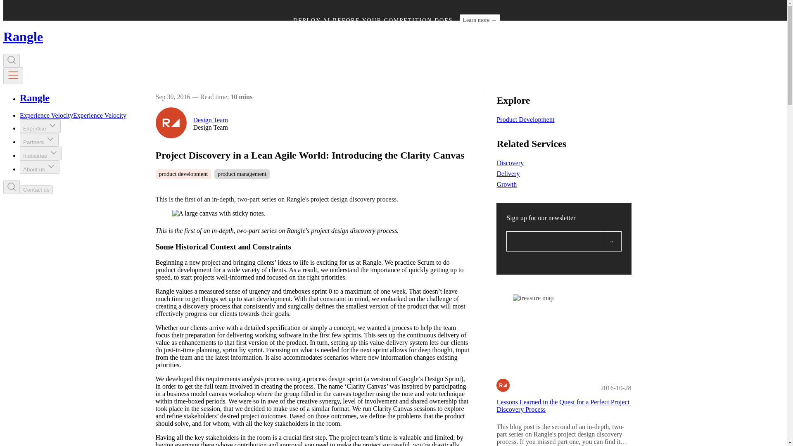 The height and width of the screenshot is (446, 793). I want to click on Delivery, so click(508, 173).